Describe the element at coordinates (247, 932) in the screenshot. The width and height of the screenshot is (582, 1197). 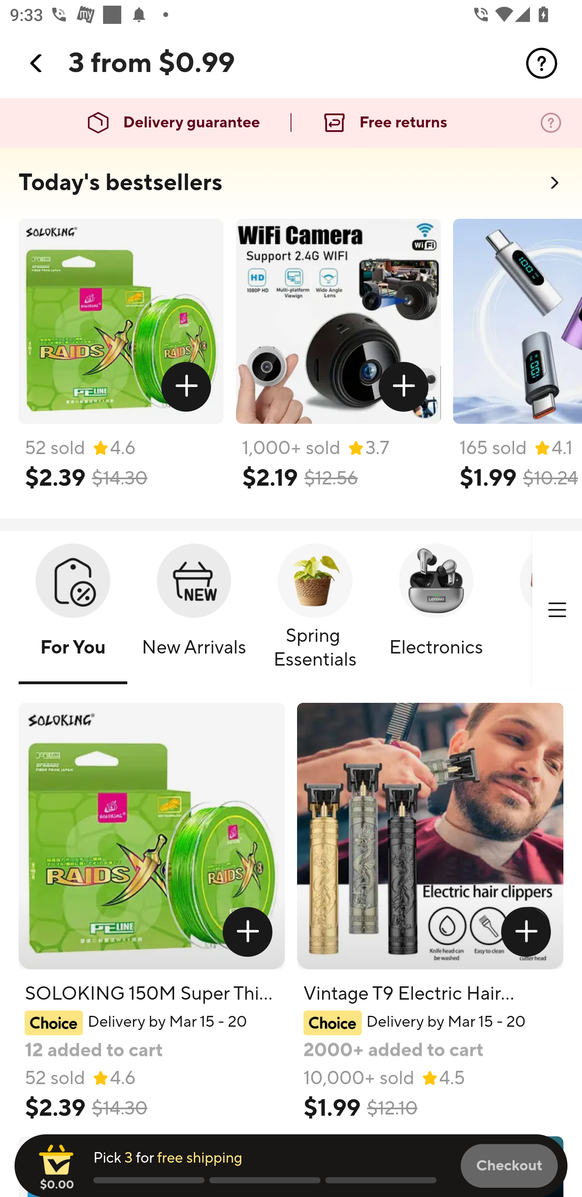
I see `` at that location.